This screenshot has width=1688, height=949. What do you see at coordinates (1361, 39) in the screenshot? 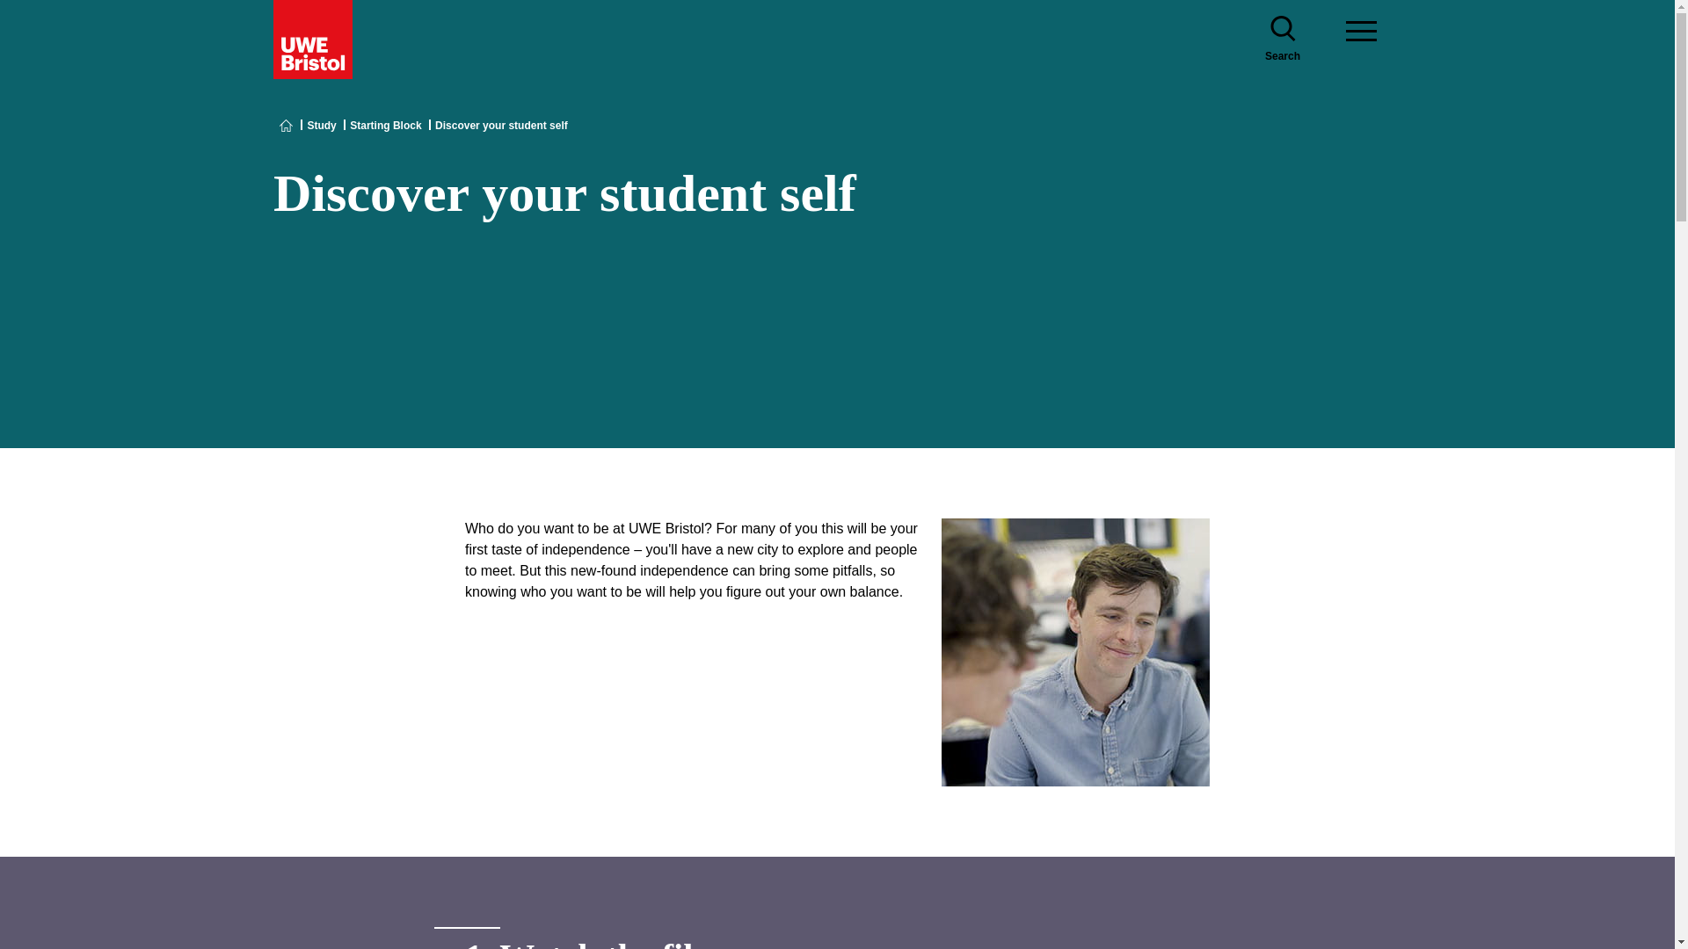
I see `Menu` at bounding box center [1361, 39].